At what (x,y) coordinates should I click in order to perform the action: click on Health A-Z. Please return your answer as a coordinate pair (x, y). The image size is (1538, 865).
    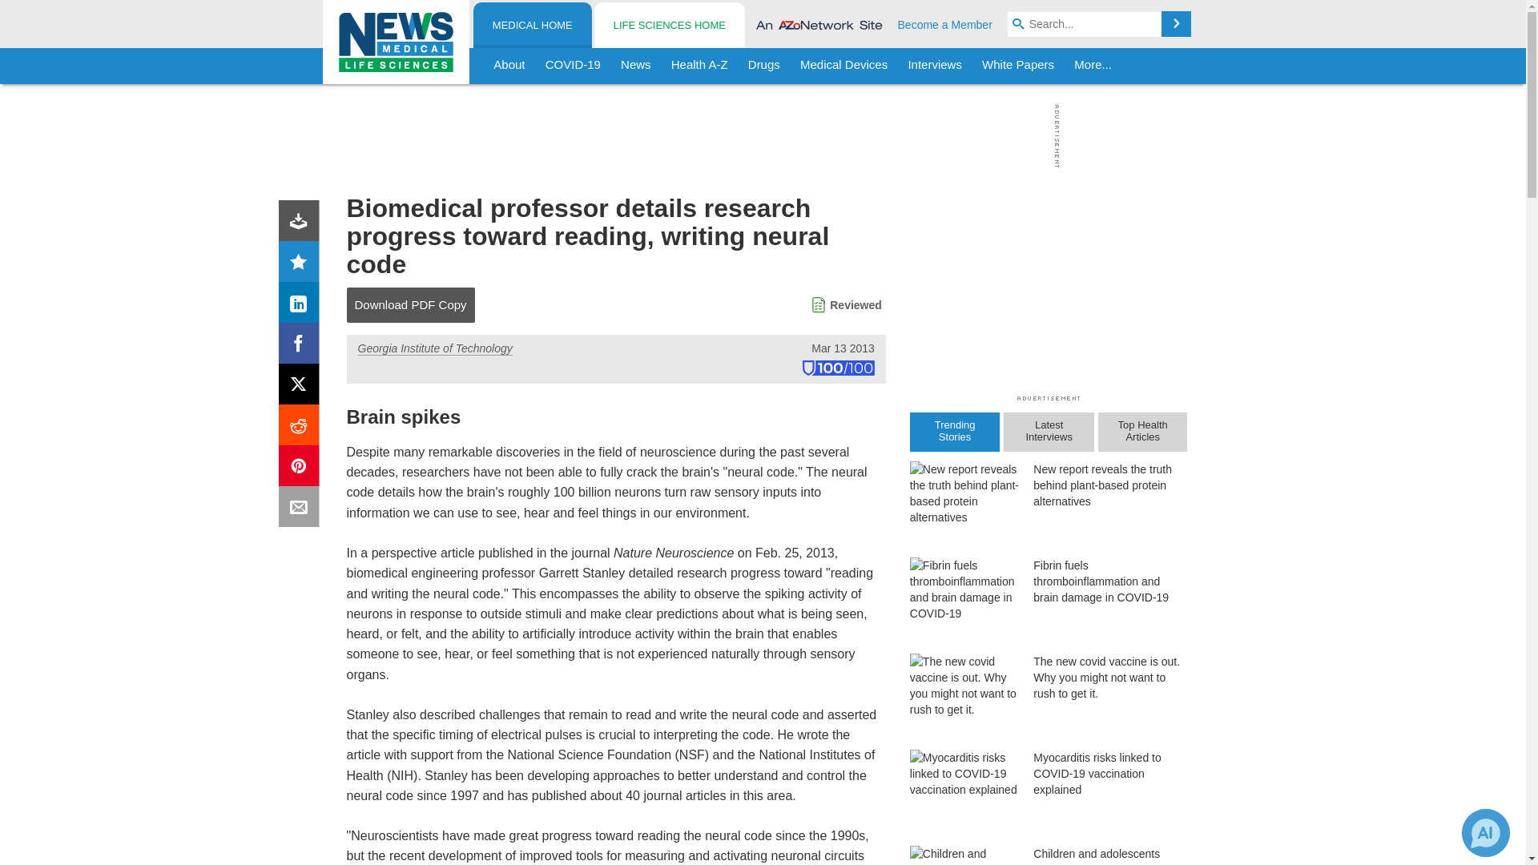
    Looking at the image, I should click on (699, 66).